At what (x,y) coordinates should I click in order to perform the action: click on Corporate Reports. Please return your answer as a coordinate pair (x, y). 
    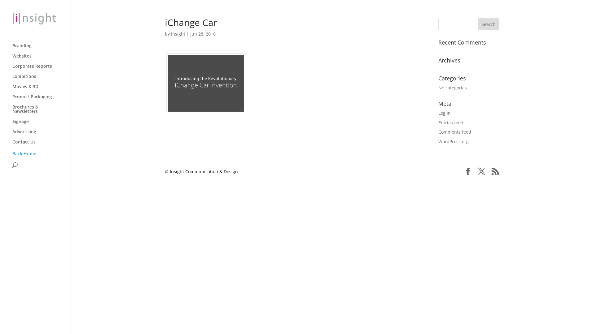
    Looking at the image, I should click on (41, 69).